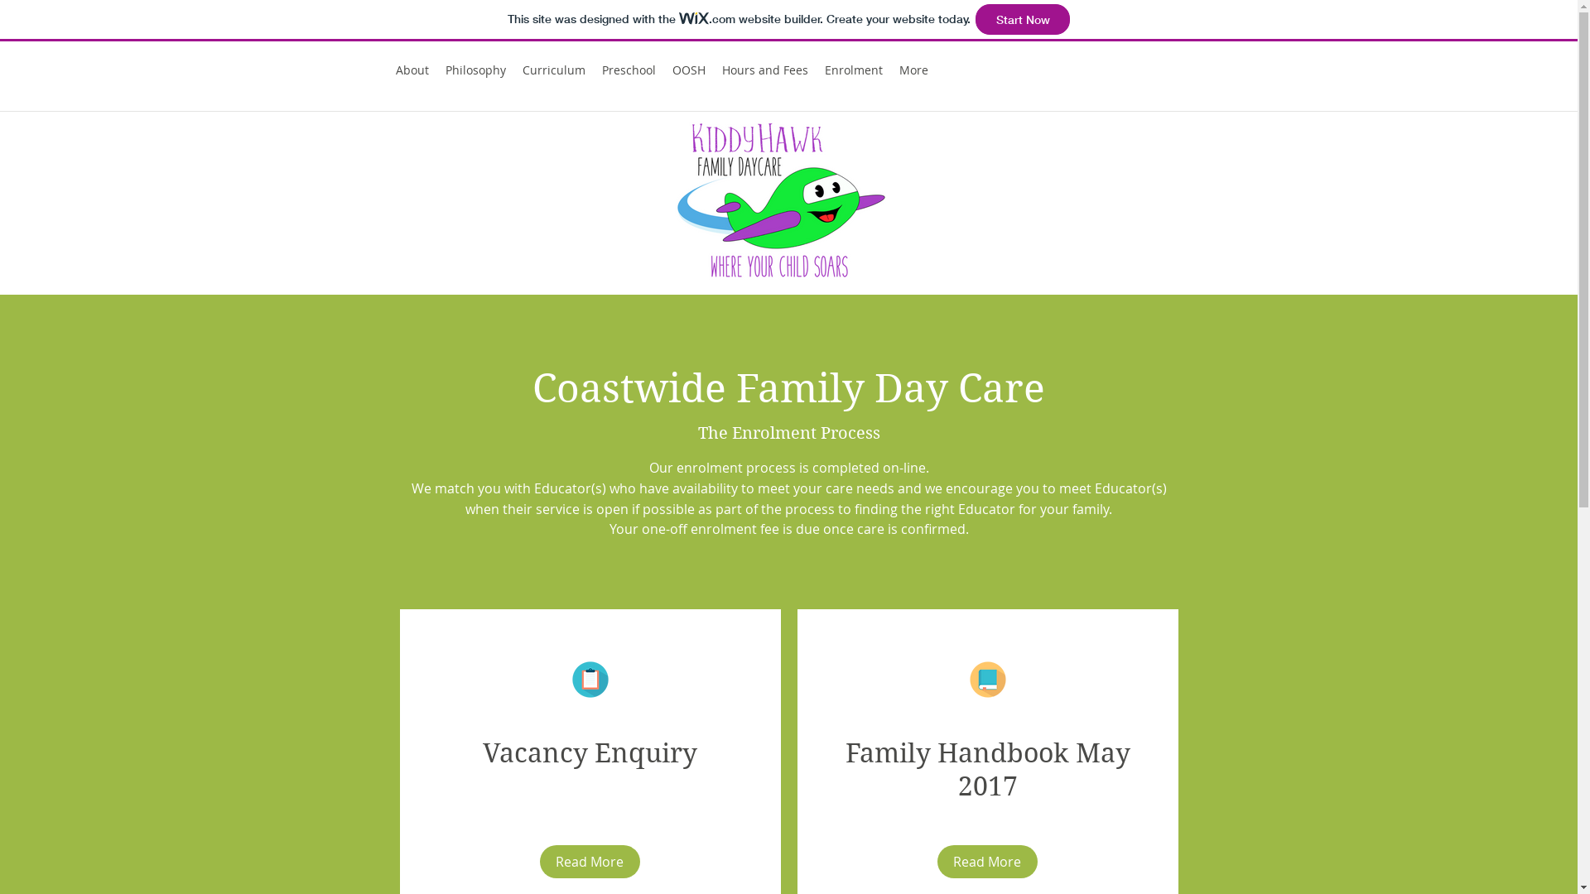  What do you see at coordinates (412, 70) in the screenshot?
I see `About` at bounding box center [412, 70].